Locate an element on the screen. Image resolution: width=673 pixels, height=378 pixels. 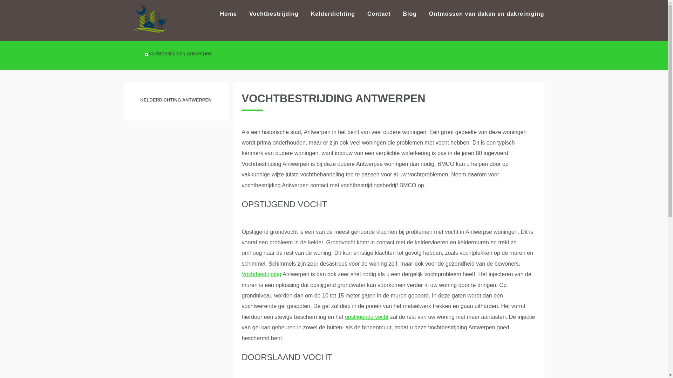
Contact is located at coordinates (379, 14).